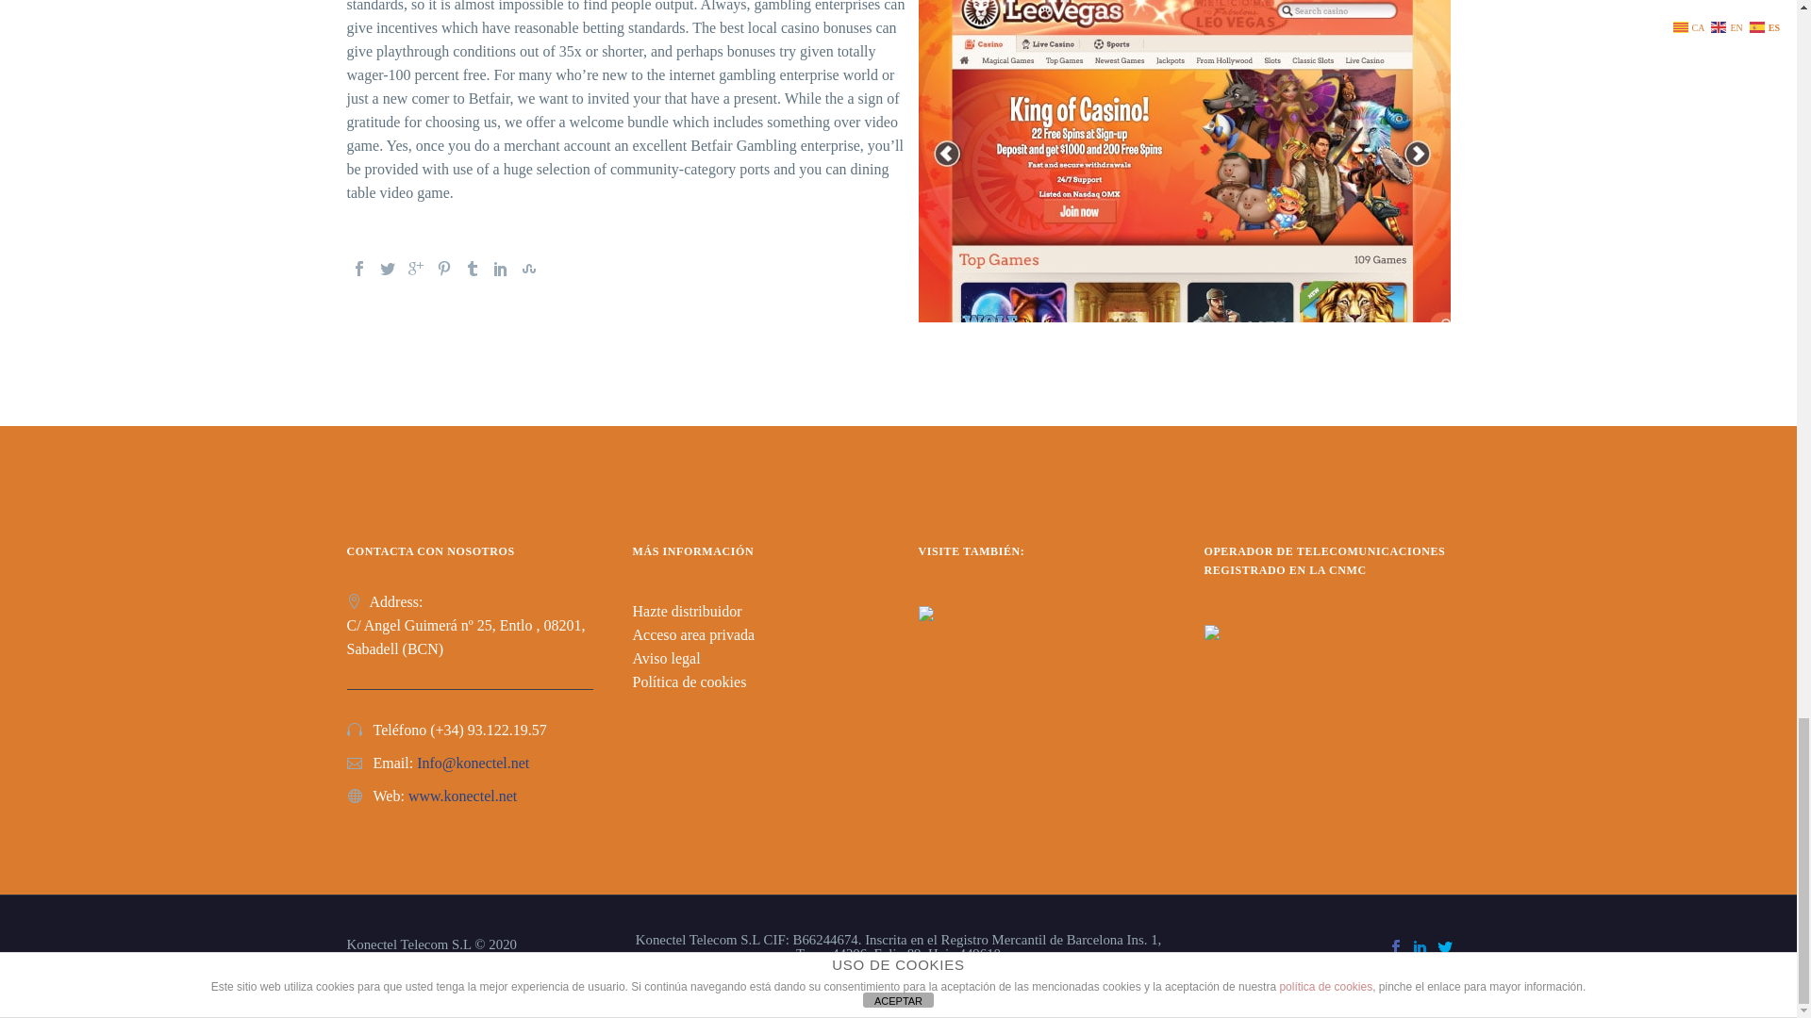 This screenshot has height=1018, width=1811. What do you see at coordinates (472, 268) in the screenshot?
I see `Tumblr` at bounding box center [472, 268].